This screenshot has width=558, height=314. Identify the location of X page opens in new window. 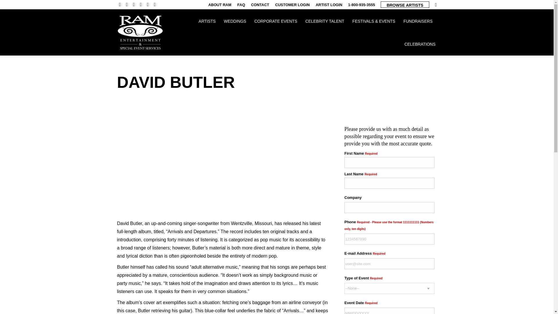
(127, 5).